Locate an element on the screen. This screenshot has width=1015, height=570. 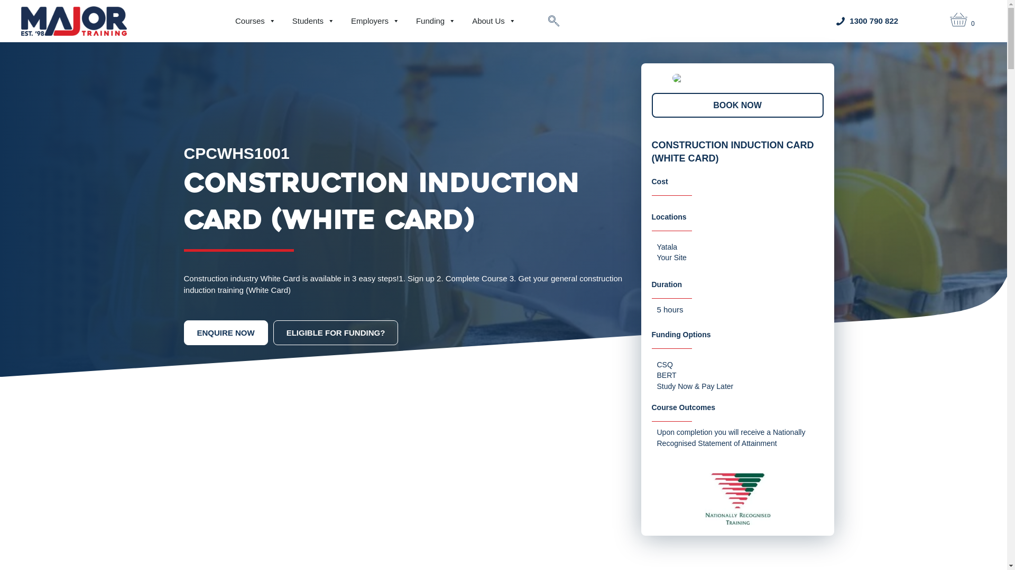
Students is located at coordinates (313, 21).